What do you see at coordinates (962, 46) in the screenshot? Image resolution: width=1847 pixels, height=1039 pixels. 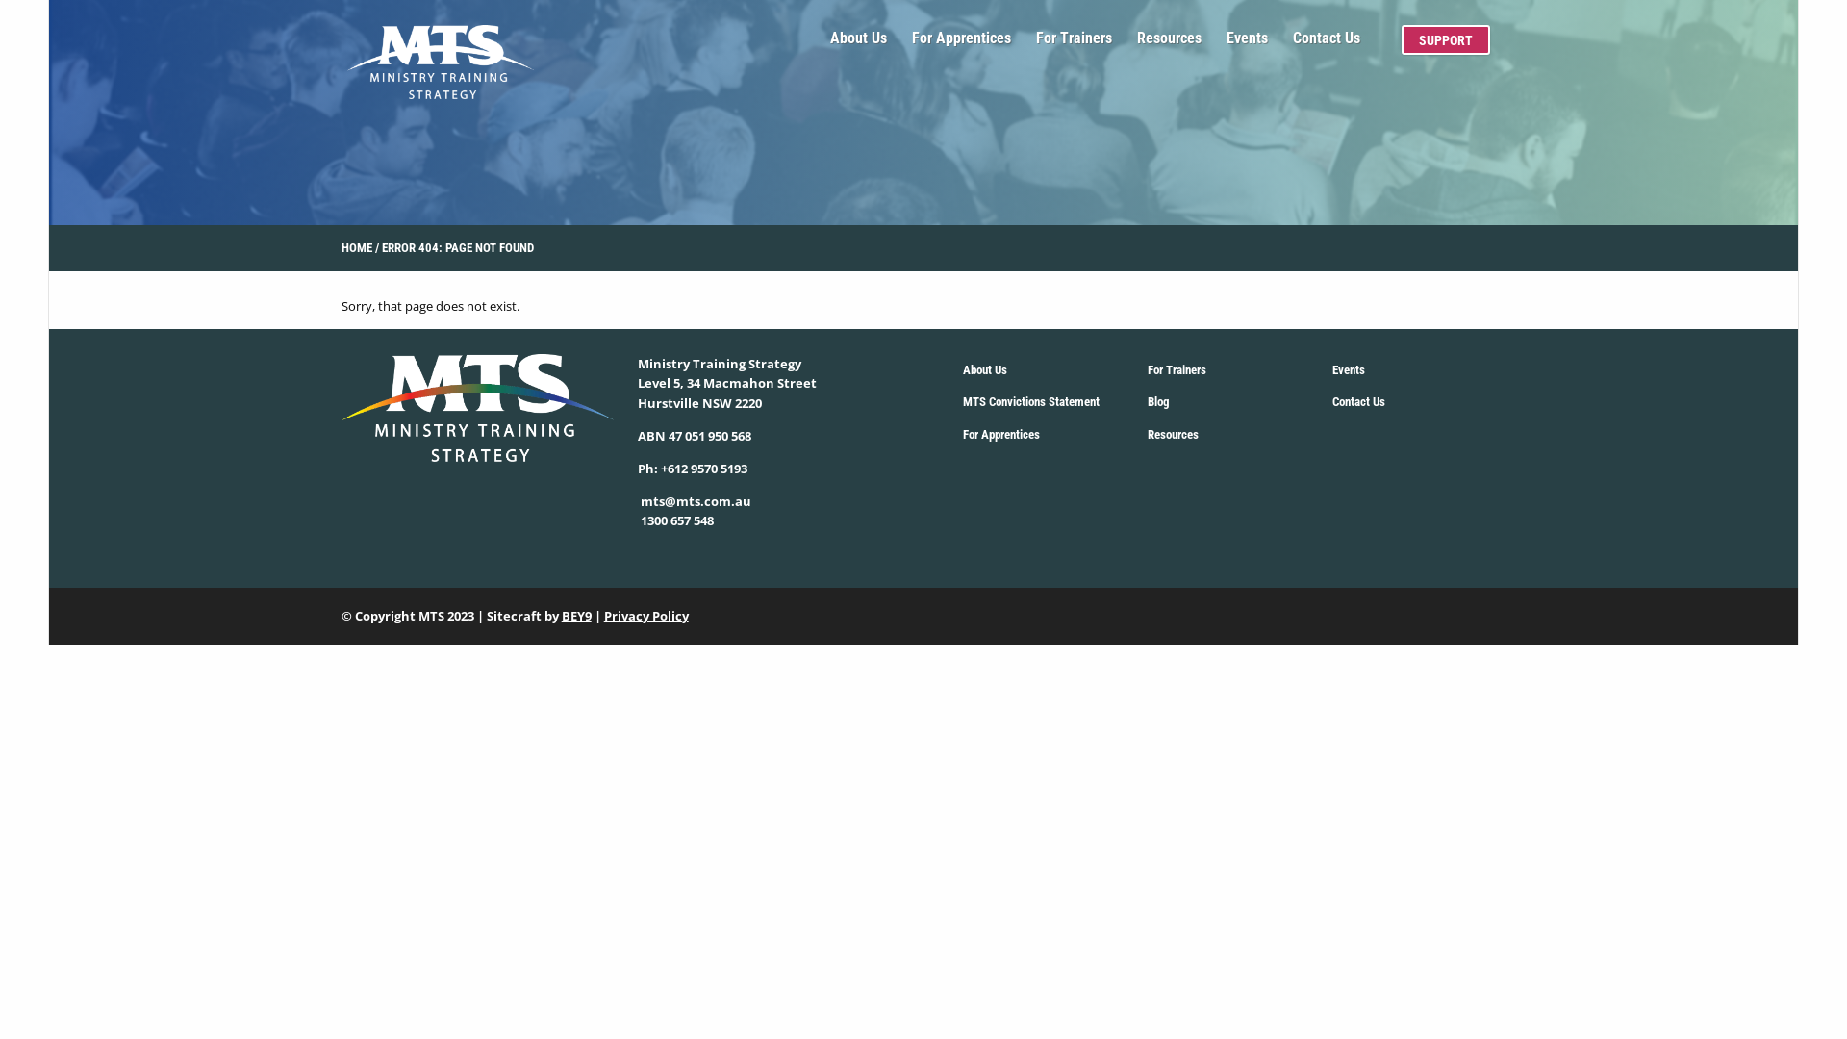 I see `For Apprentices` at bounding box center [962, 46].